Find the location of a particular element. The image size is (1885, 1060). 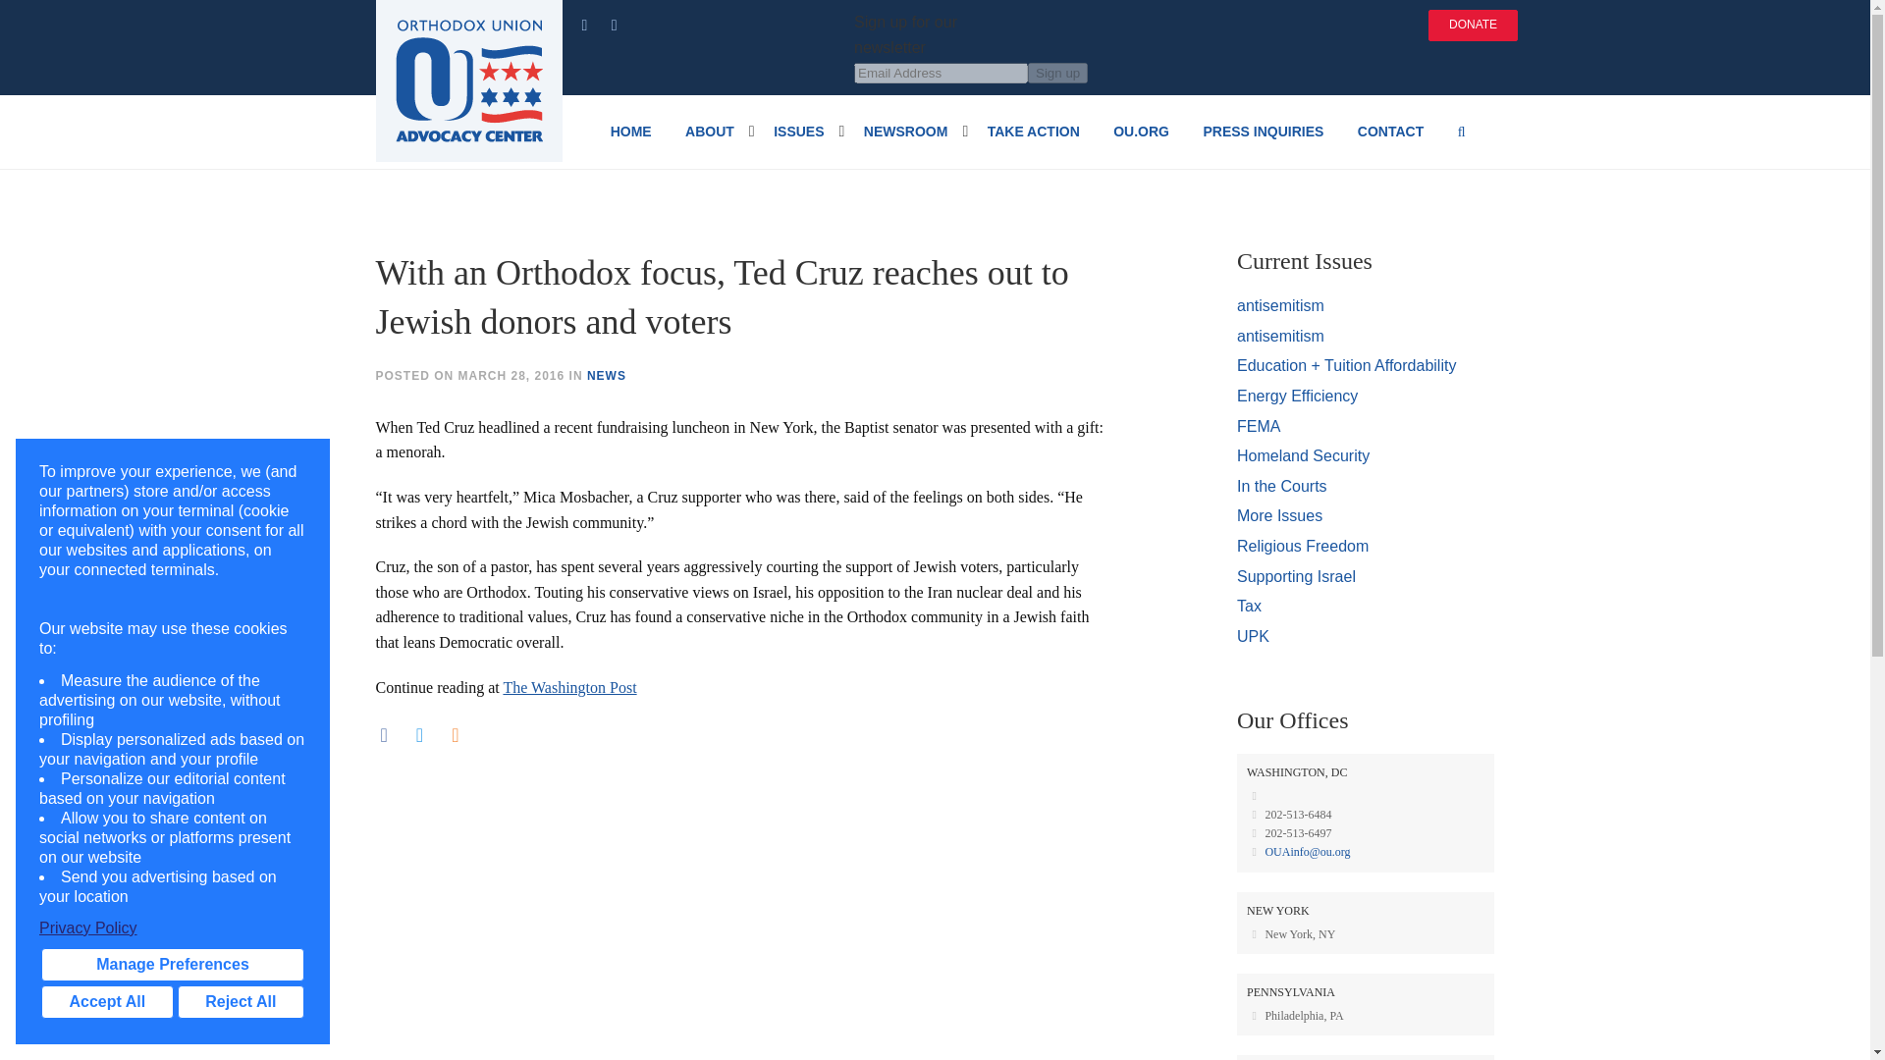

The Washington Post is located at coordinates (569, 687).